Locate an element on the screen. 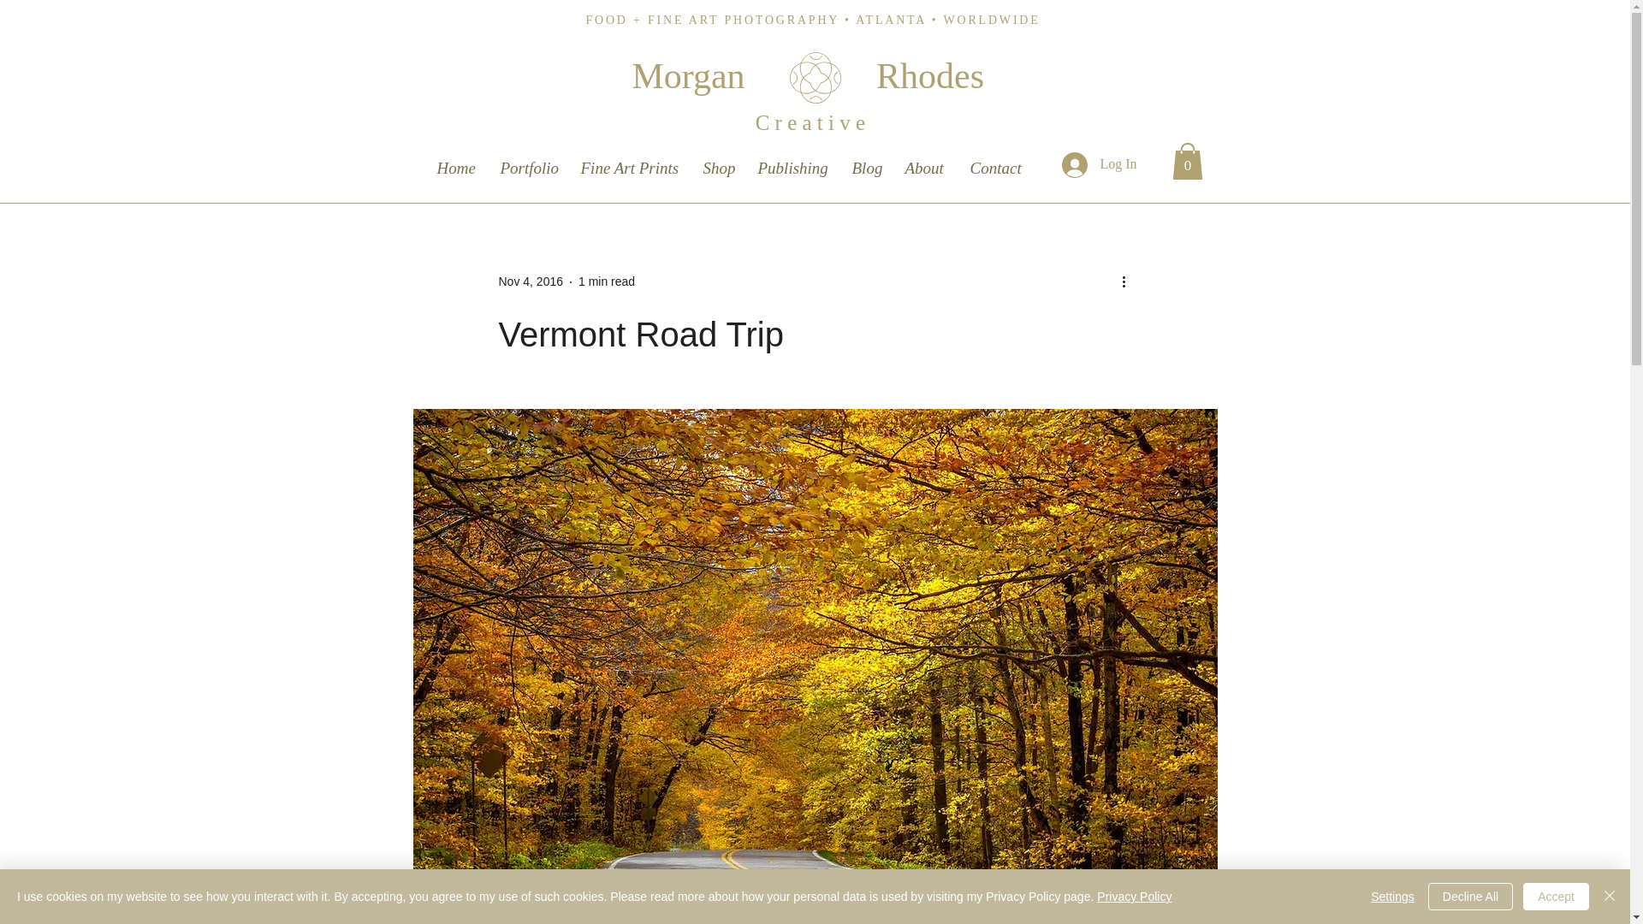  Nov 4, 2016 is located at coordinates (531, 281).